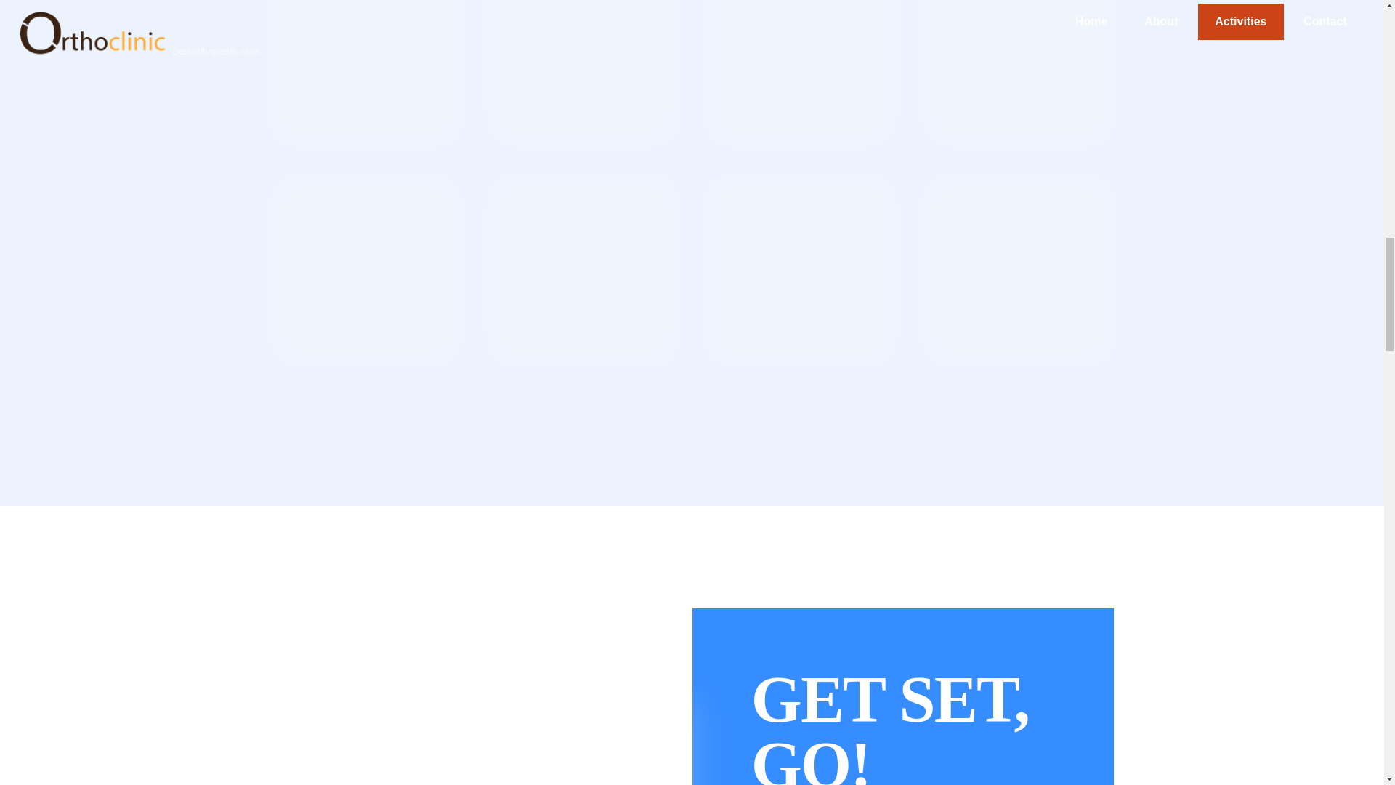 The image size is (1395, 785). Describe the element at coordinates (801, 270) in the screenshot. I see `Running Across Nature ` at that location.